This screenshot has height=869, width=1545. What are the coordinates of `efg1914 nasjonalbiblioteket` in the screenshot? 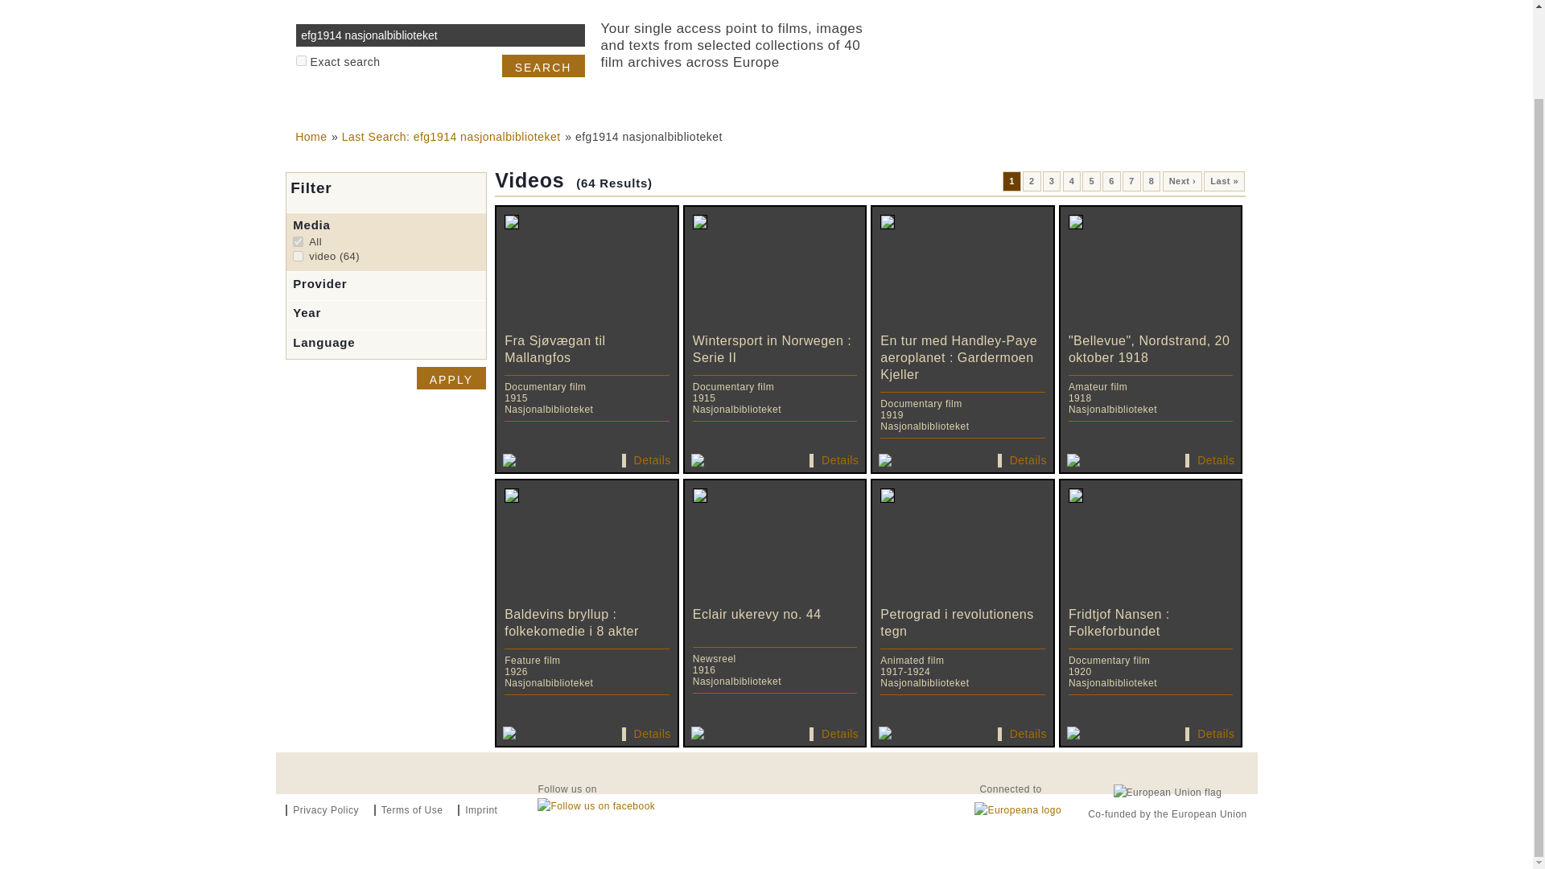 It's located at (544, 66).